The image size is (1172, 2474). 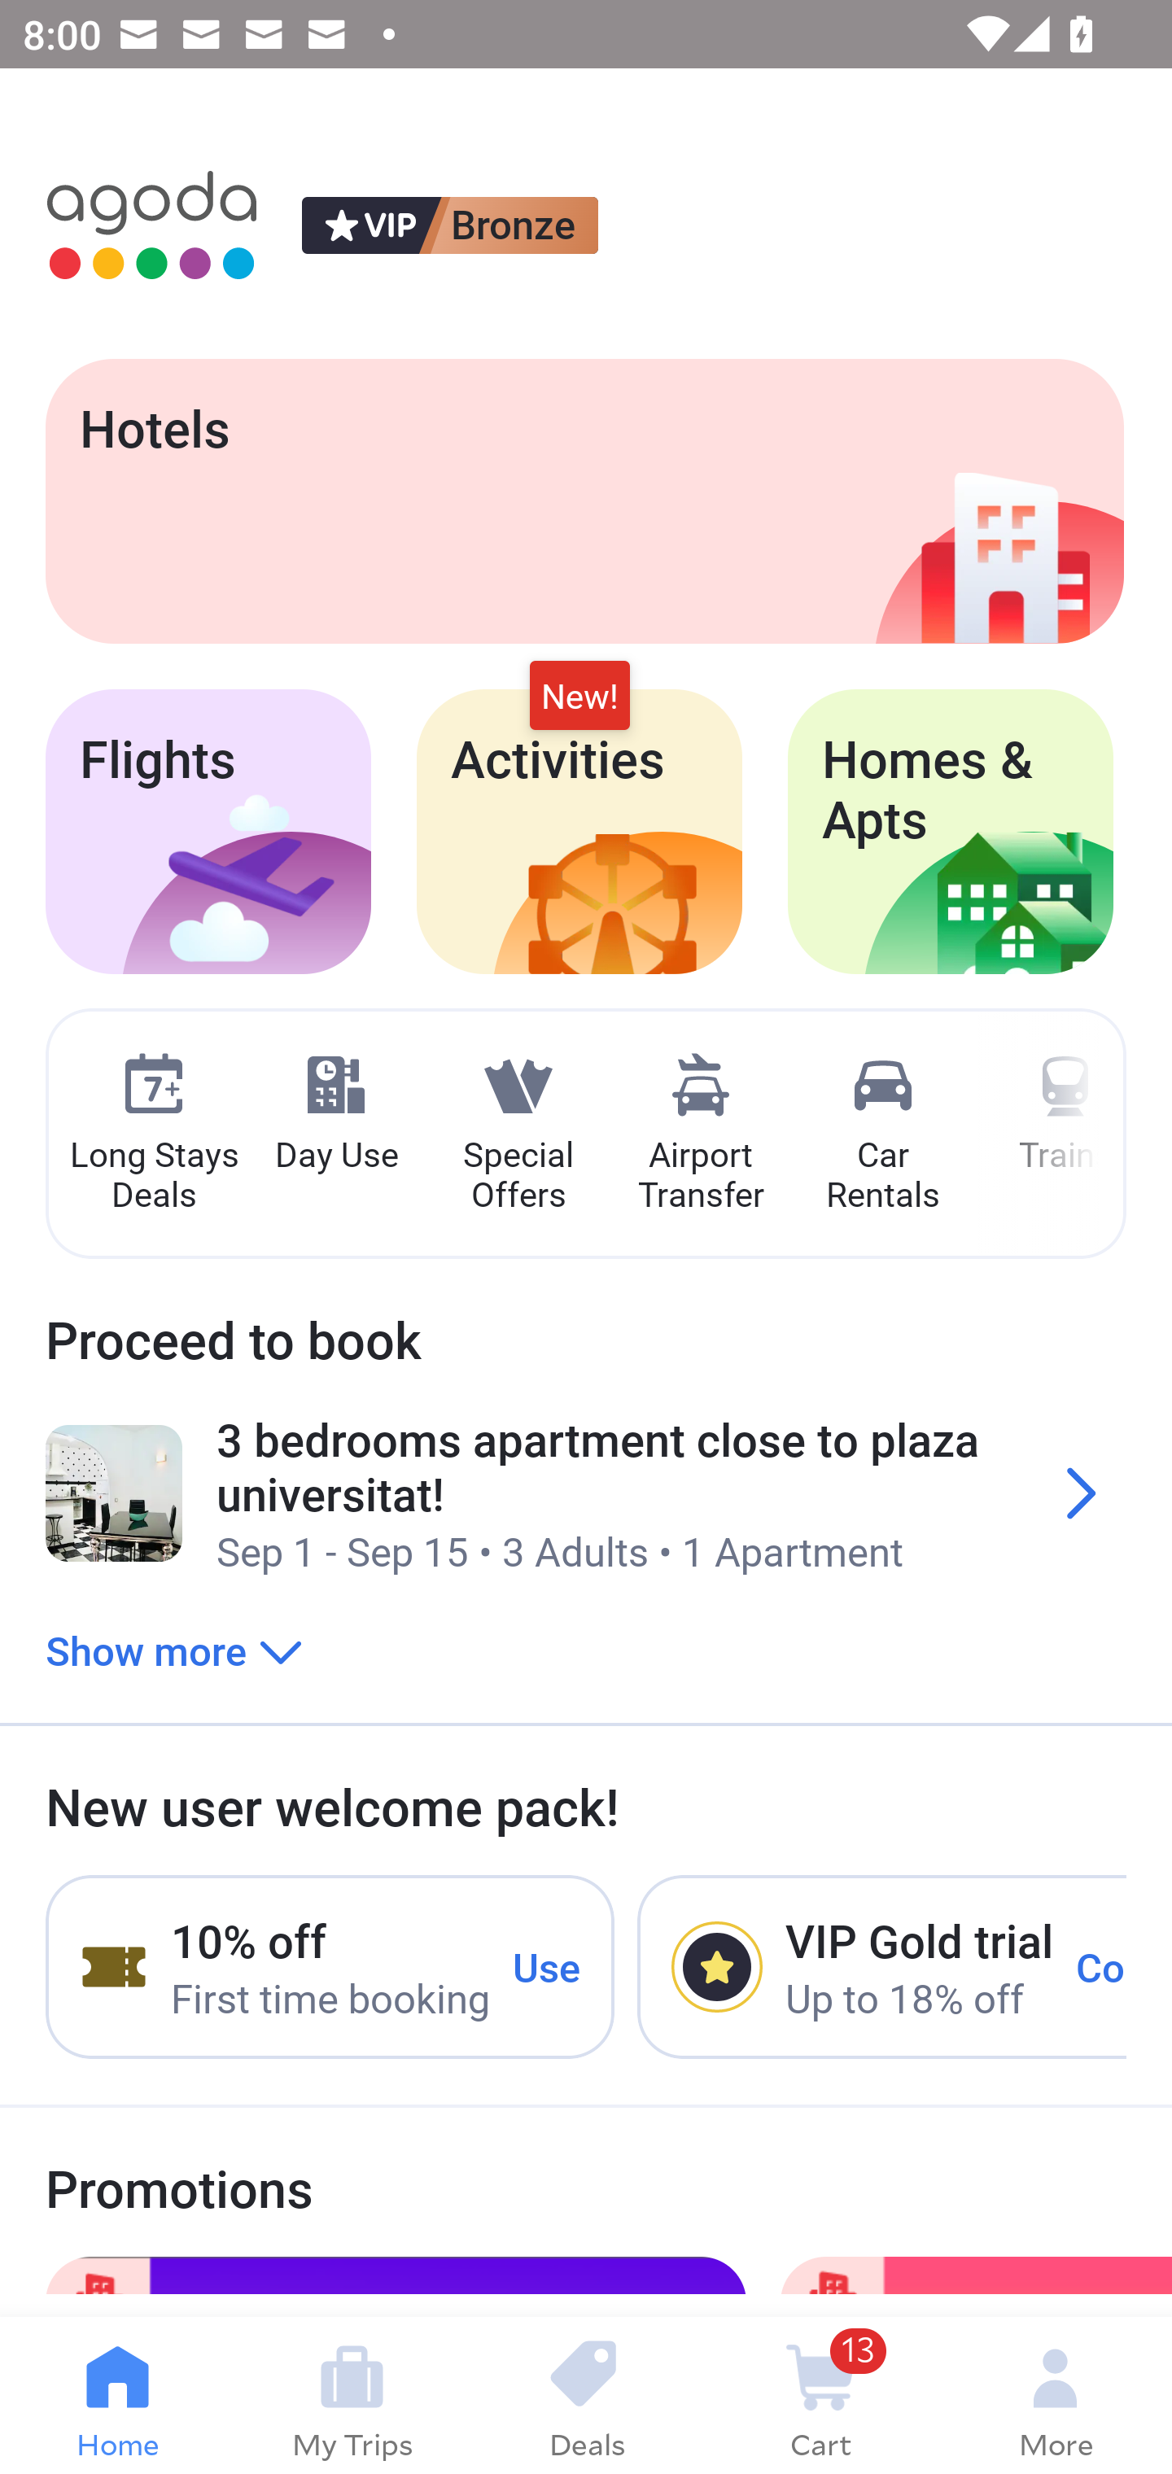 What do you see at coordinates (951, 832) in the screenshot?
I see `Homes & Apts` at bounding box center [951, 832].